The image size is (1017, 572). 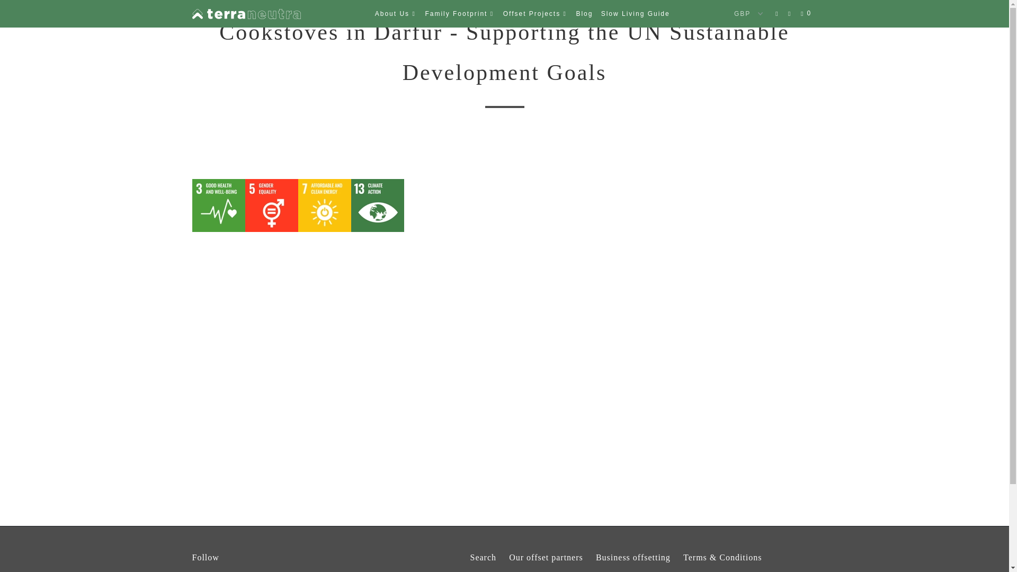 I want to click on UN Sustainable Development Goals, so click(x=397, y=131).